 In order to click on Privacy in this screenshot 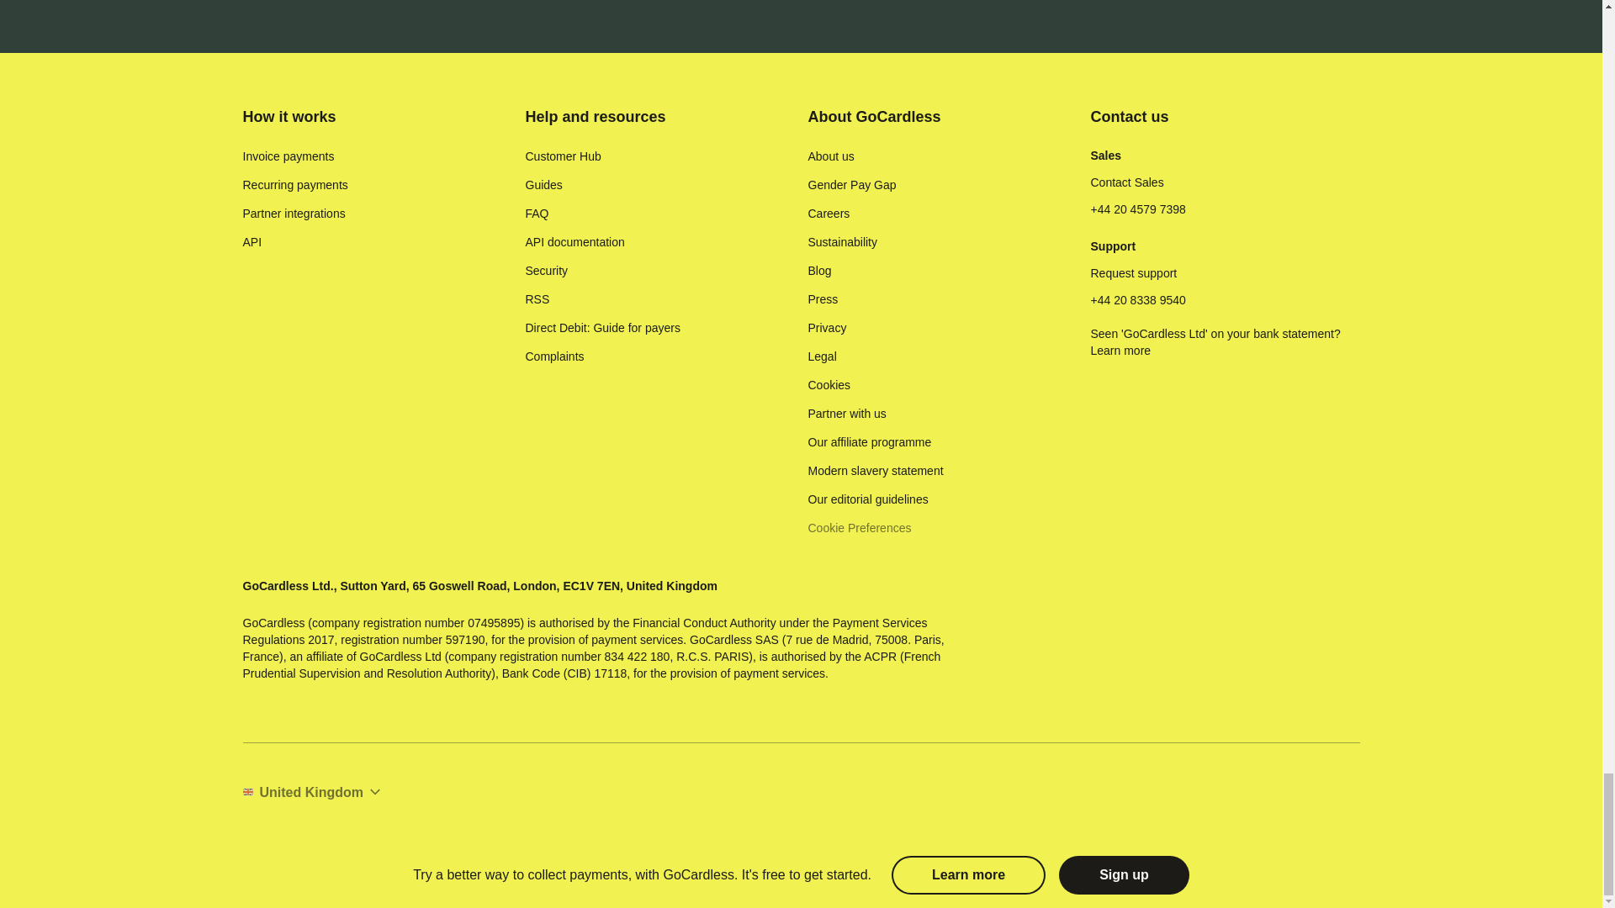, I will do `click(827, 328)`.